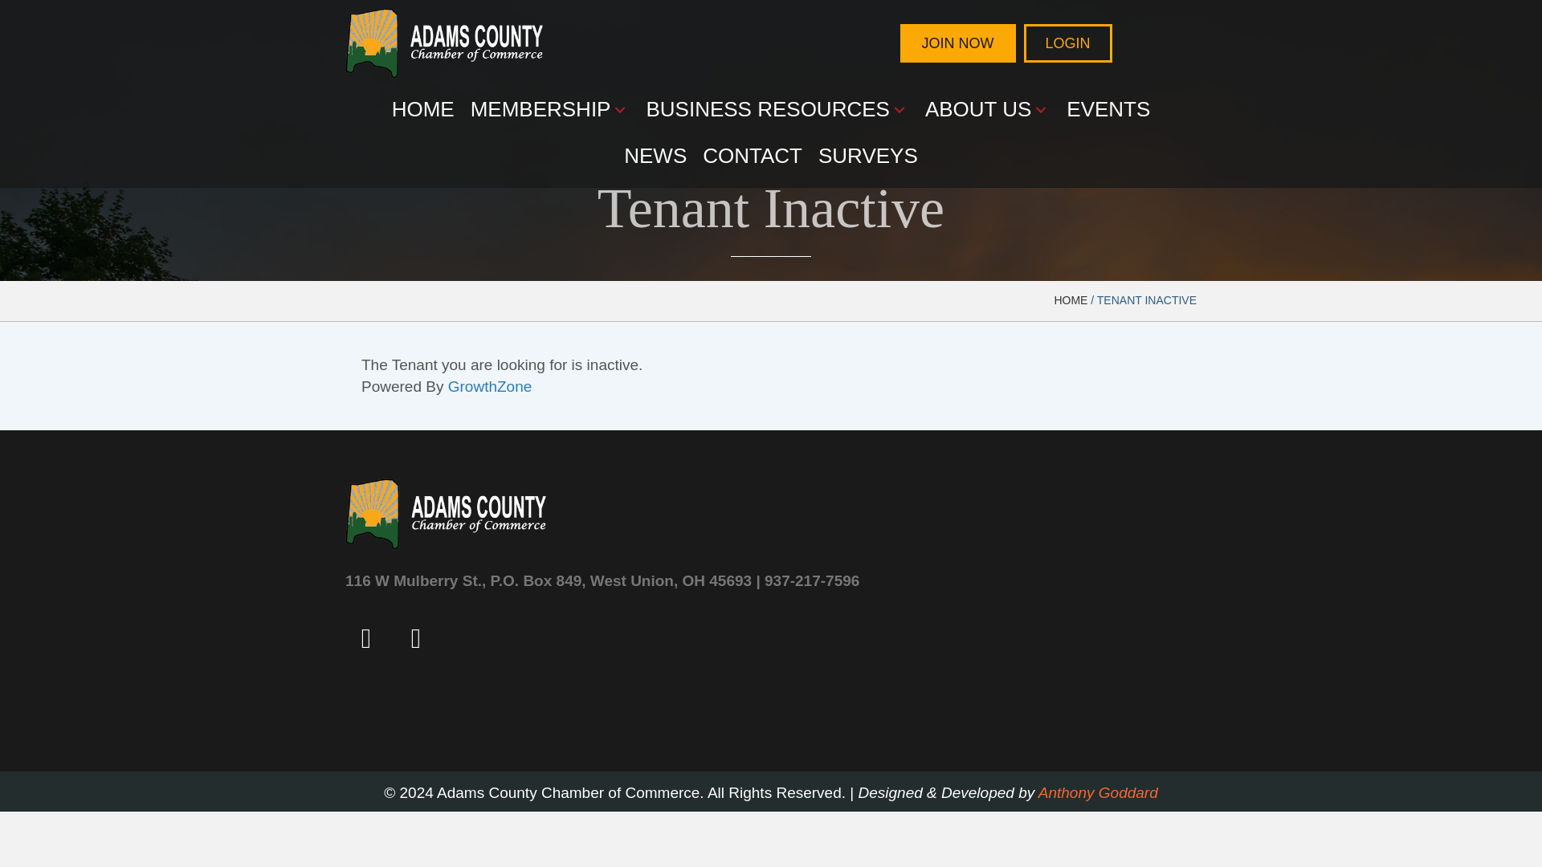  Describe the element at coordinates (1108, 110) in the screenshot. I see `EVENTS` at that location.